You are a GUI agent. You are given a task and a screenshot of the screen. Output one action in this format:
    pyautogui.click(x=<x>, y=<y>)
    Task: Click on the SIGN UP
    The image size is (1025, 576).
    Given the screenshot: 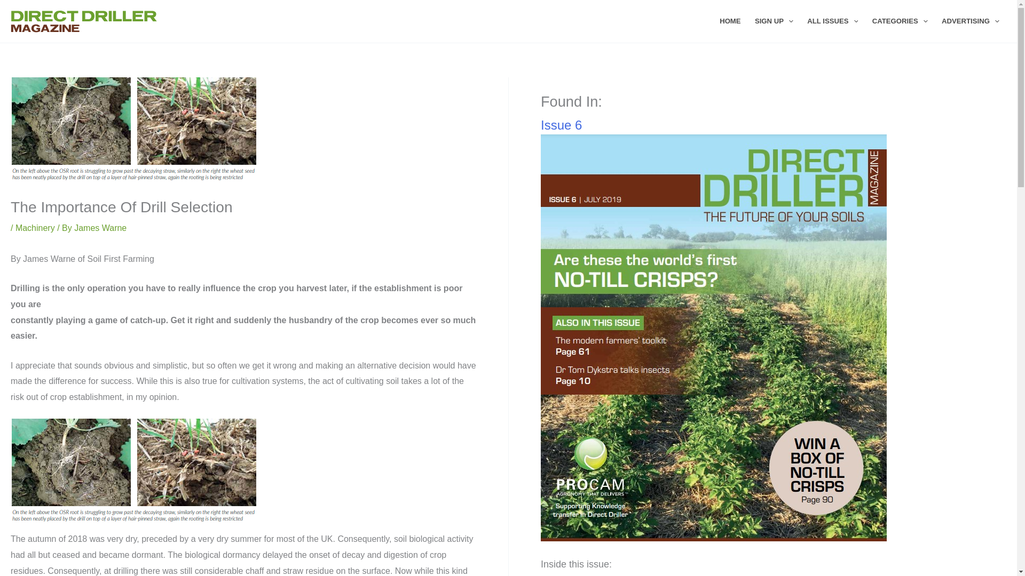 What is the action you would take?
    pyautogui.click(x=774, y=21)
    